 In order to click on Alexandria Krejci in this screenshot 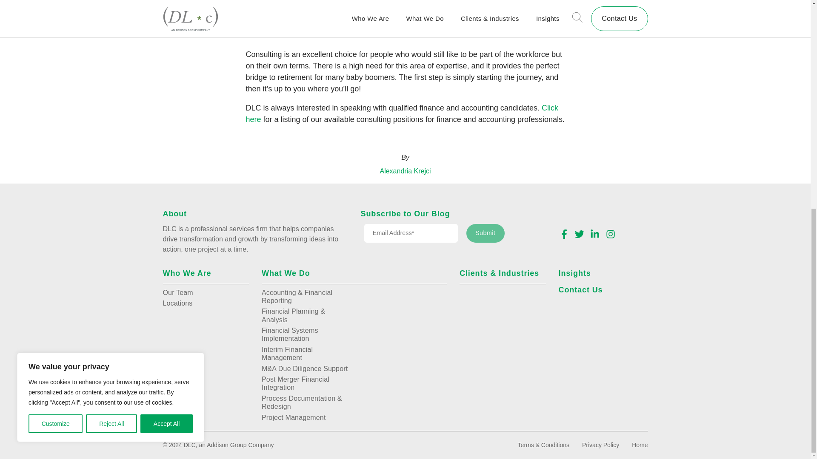, I will do `click(405, 171)`.